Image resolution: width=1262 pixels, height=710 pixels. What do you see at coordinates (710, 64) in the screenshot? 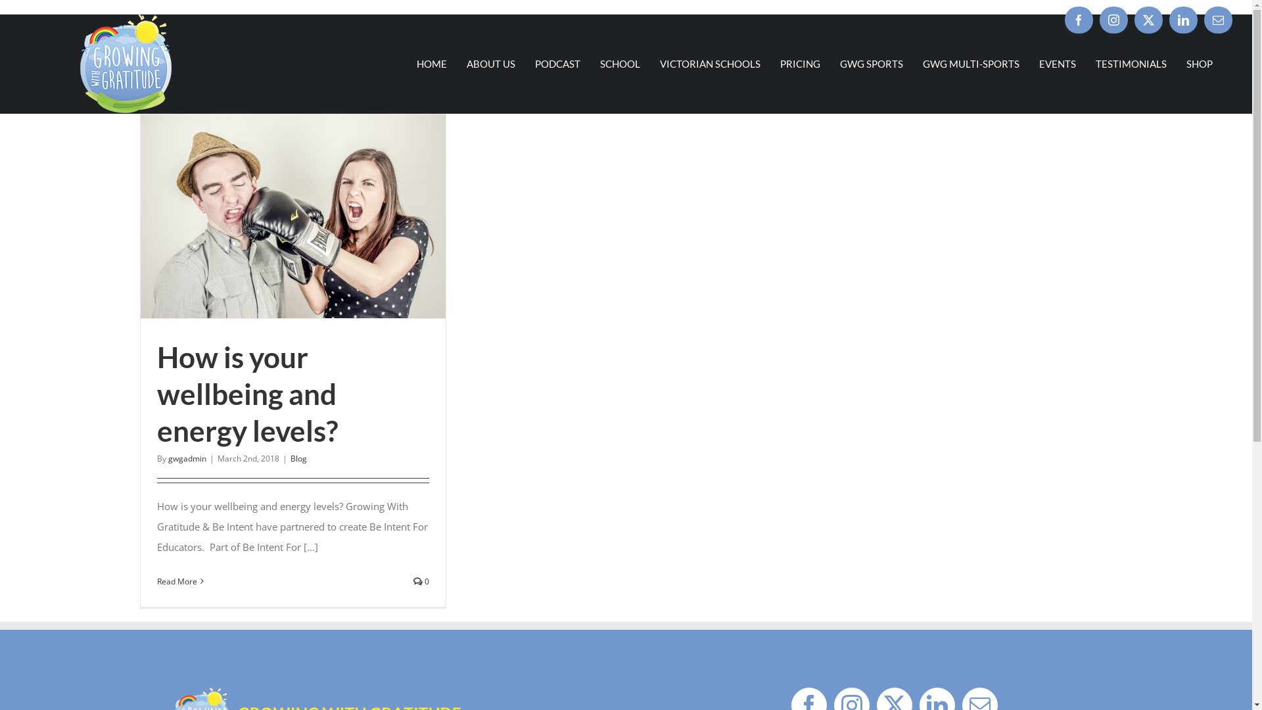
I see `VICTORIAN SCHOOLS` at bounding box center [710, 64].